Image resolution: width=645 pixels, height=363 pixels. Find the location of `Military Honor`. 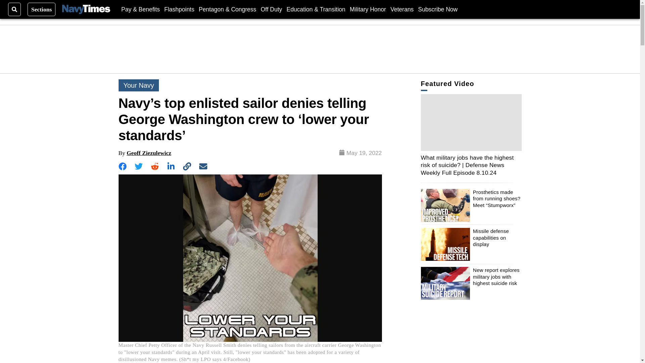

Military Honor is located at coordinates (368, 9).